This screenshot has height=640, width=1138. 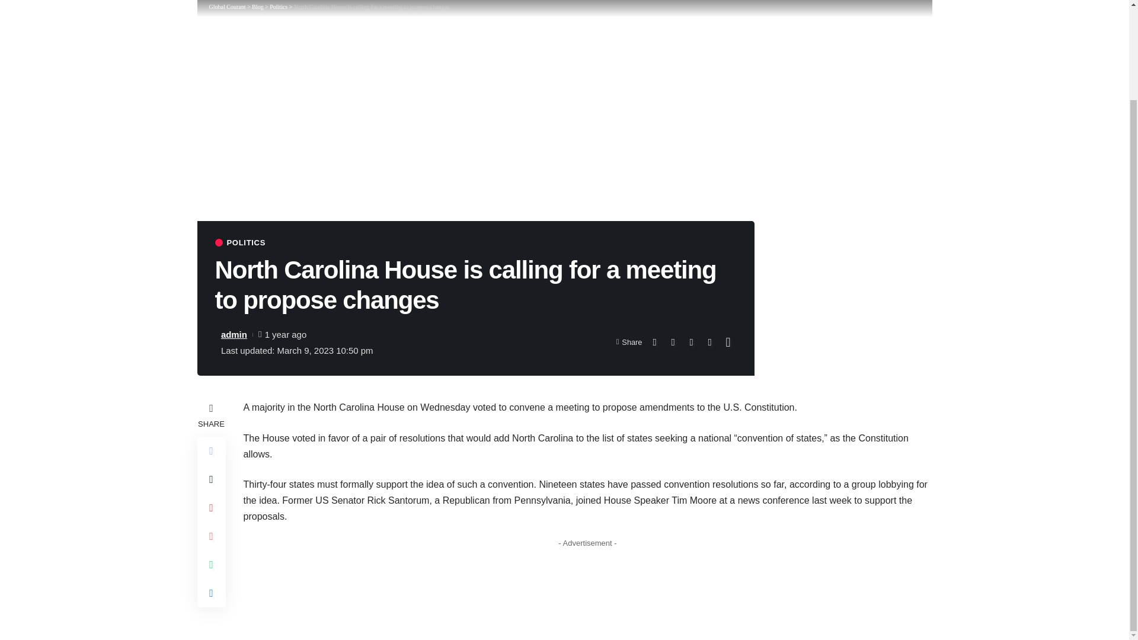 I want to click on Go to the Politics Category archives., so click(x=279, y=7).